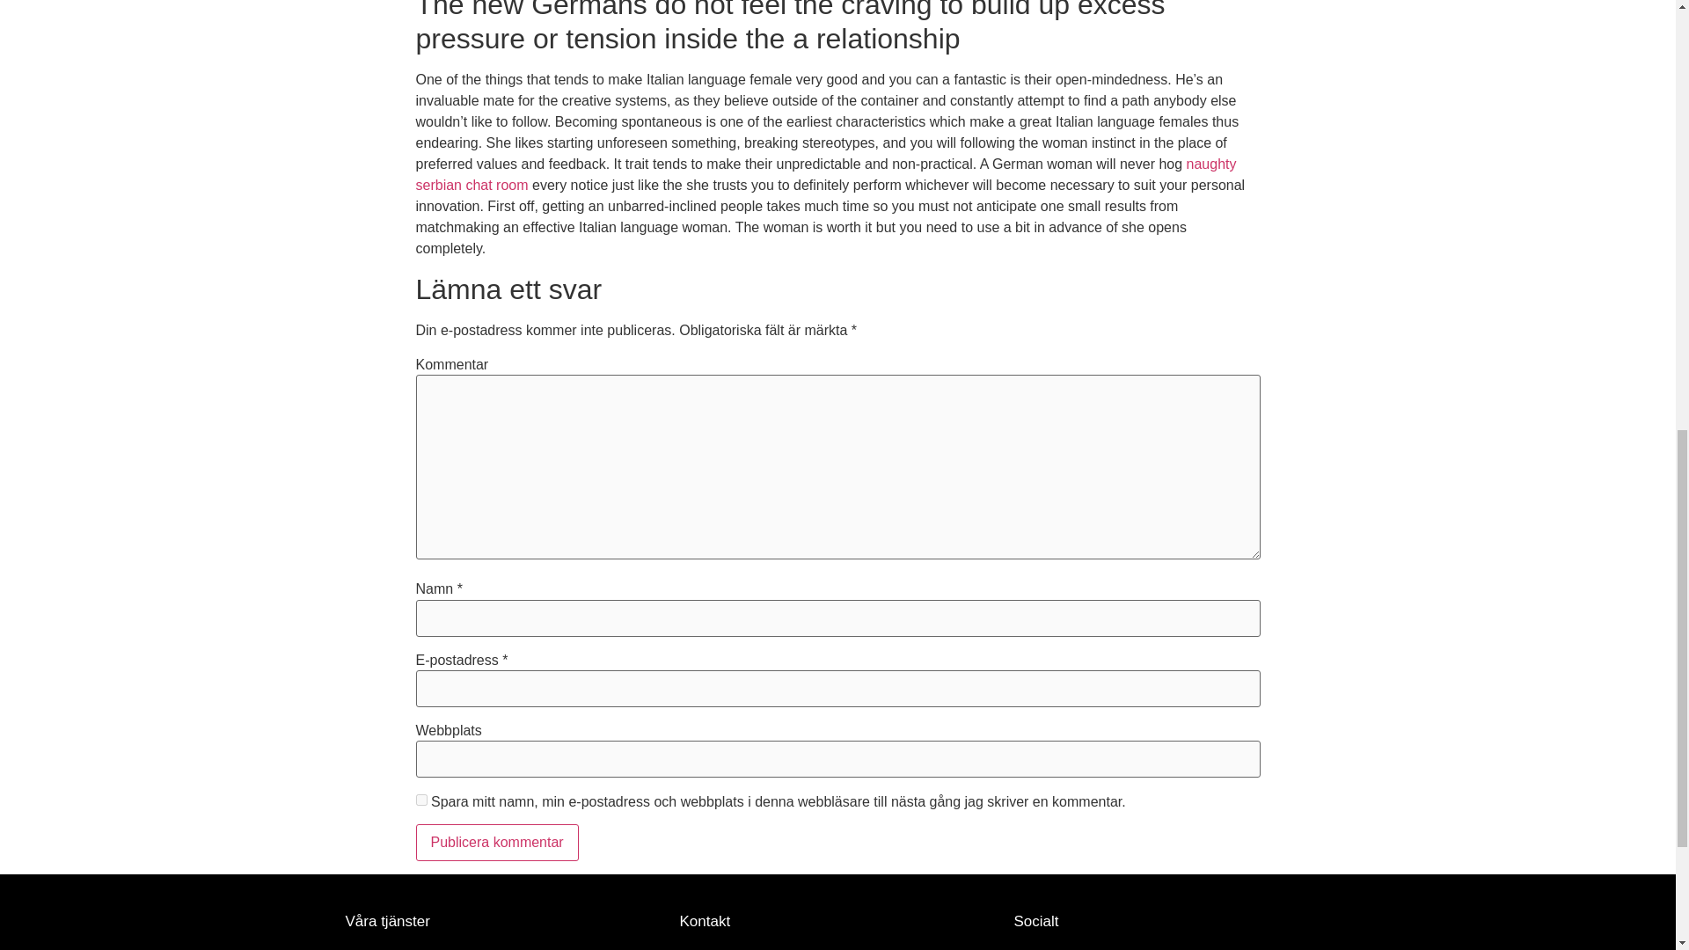  What do you see at coordinates (837, 948) in the screenshot?
I see `08-684 187 44` at bounding box center [837, 948].